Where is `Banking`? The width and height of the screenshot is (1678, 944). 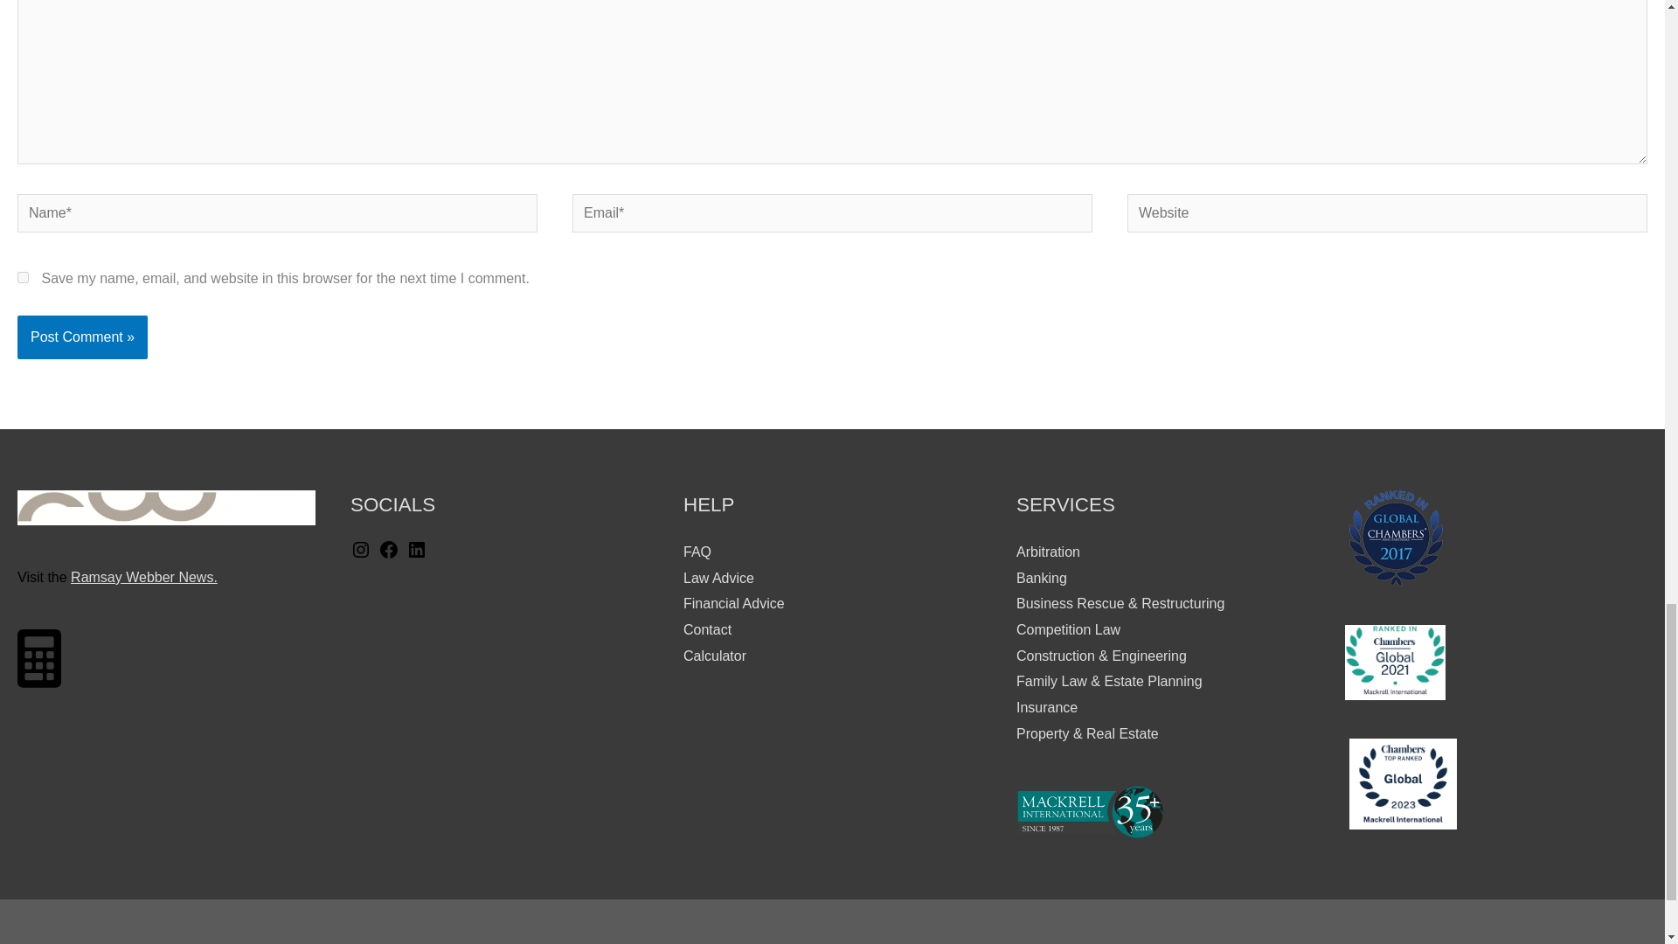 Banking is located at coordinates (1042, 578).